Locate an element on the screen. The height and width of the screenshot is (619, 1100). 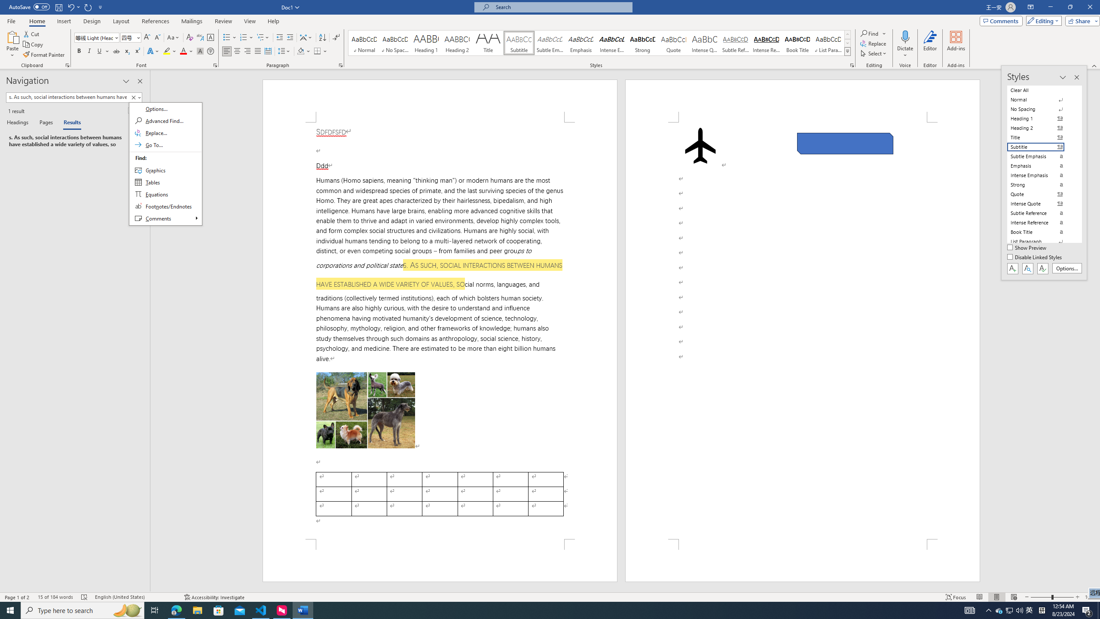
Search document is located at coordinates (67, 97).